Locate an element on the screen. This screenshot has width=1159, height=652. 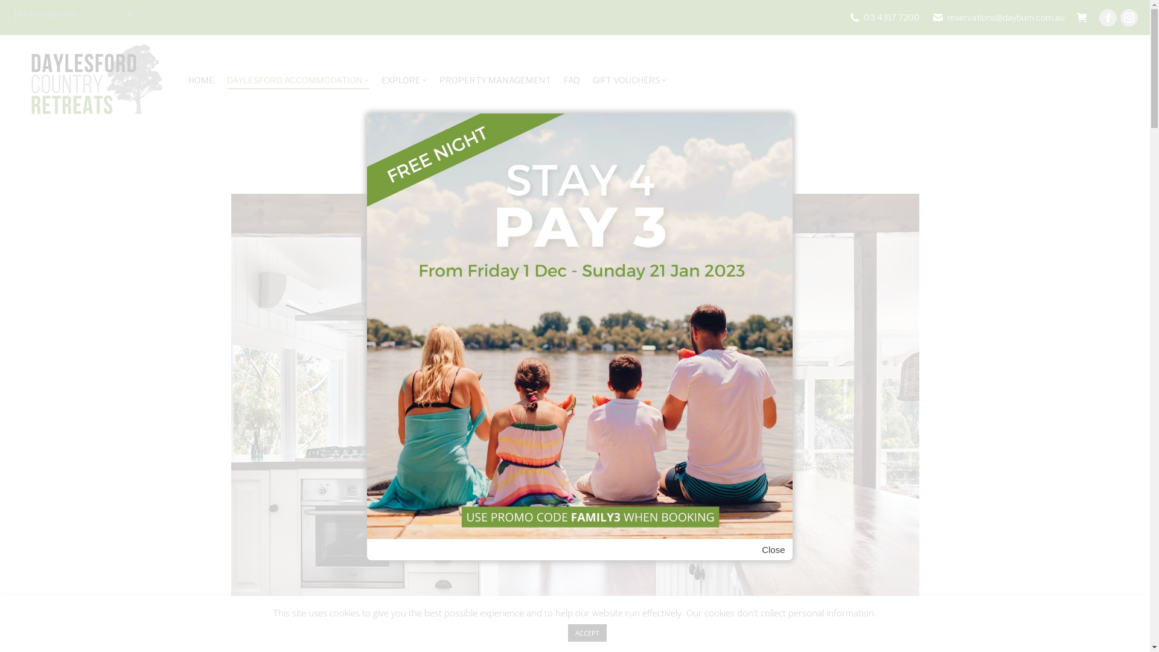
GIFT VOUCHERS is located at coordinates (630, 80).